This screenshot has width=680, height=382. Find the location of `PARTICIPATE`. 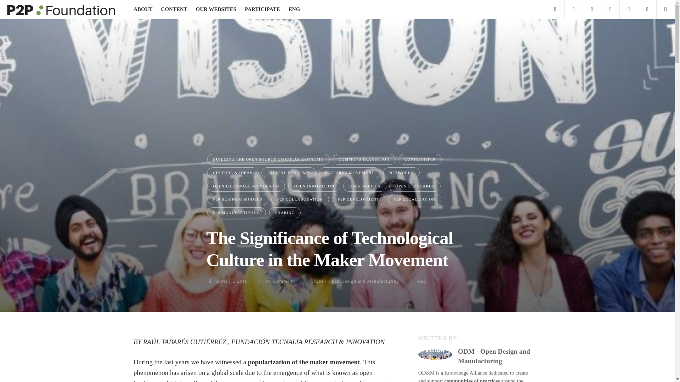

PARTICIPATE is located at coordinates (262, 9).